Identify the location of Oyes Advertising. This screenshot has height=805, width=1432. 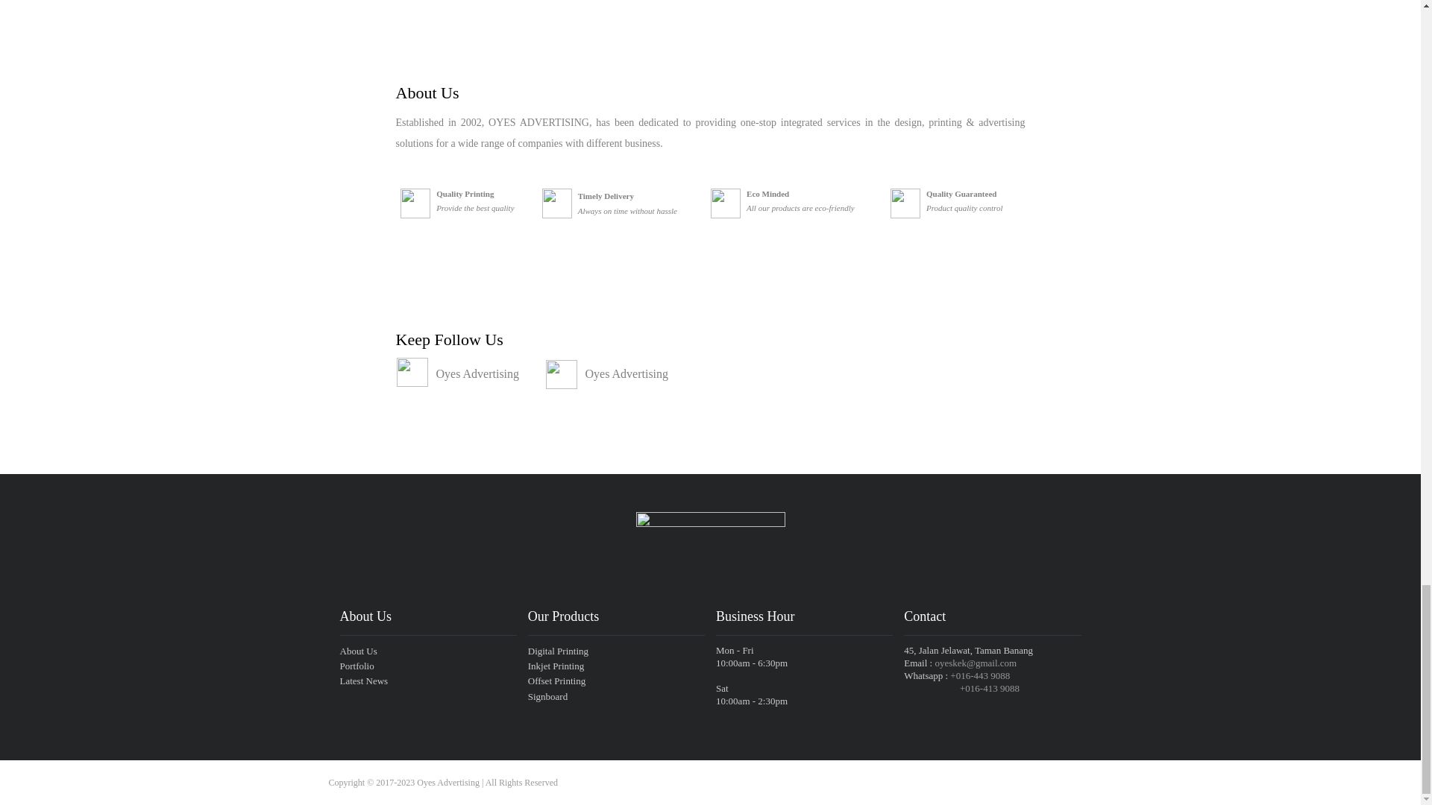
(477, 373).